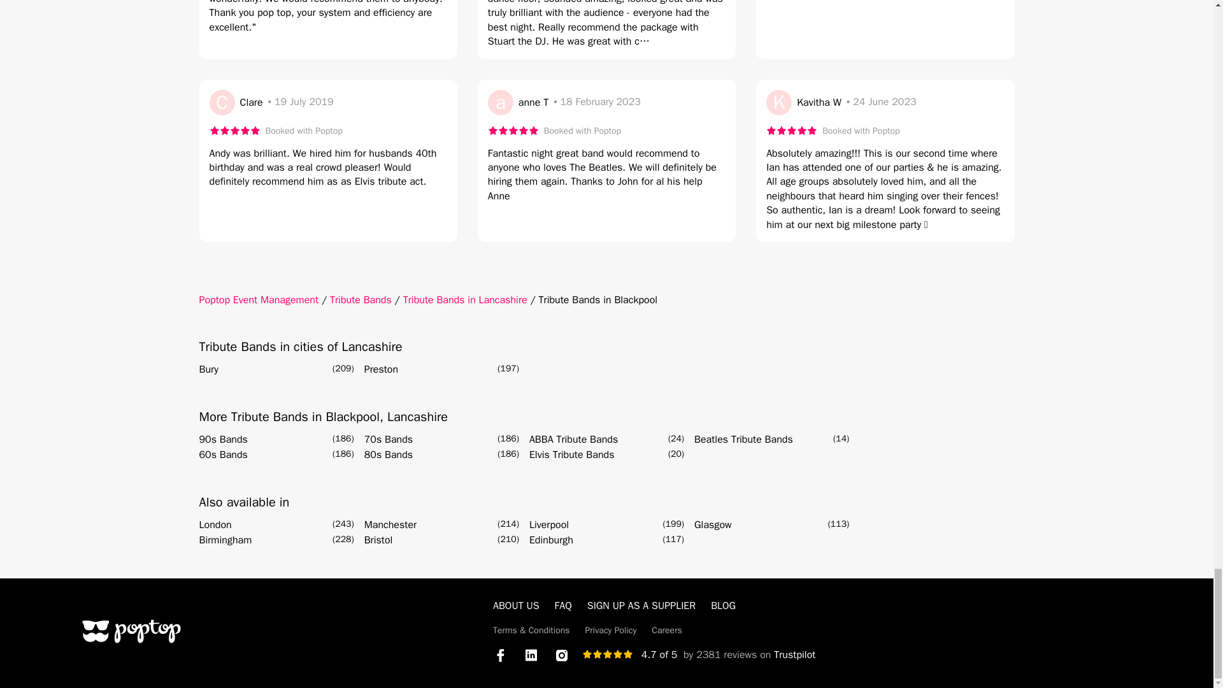 This screenshot has height=688, width=1223. Describe the element at coordinates (214, 525) in the screenshot. I see `London` at that location.